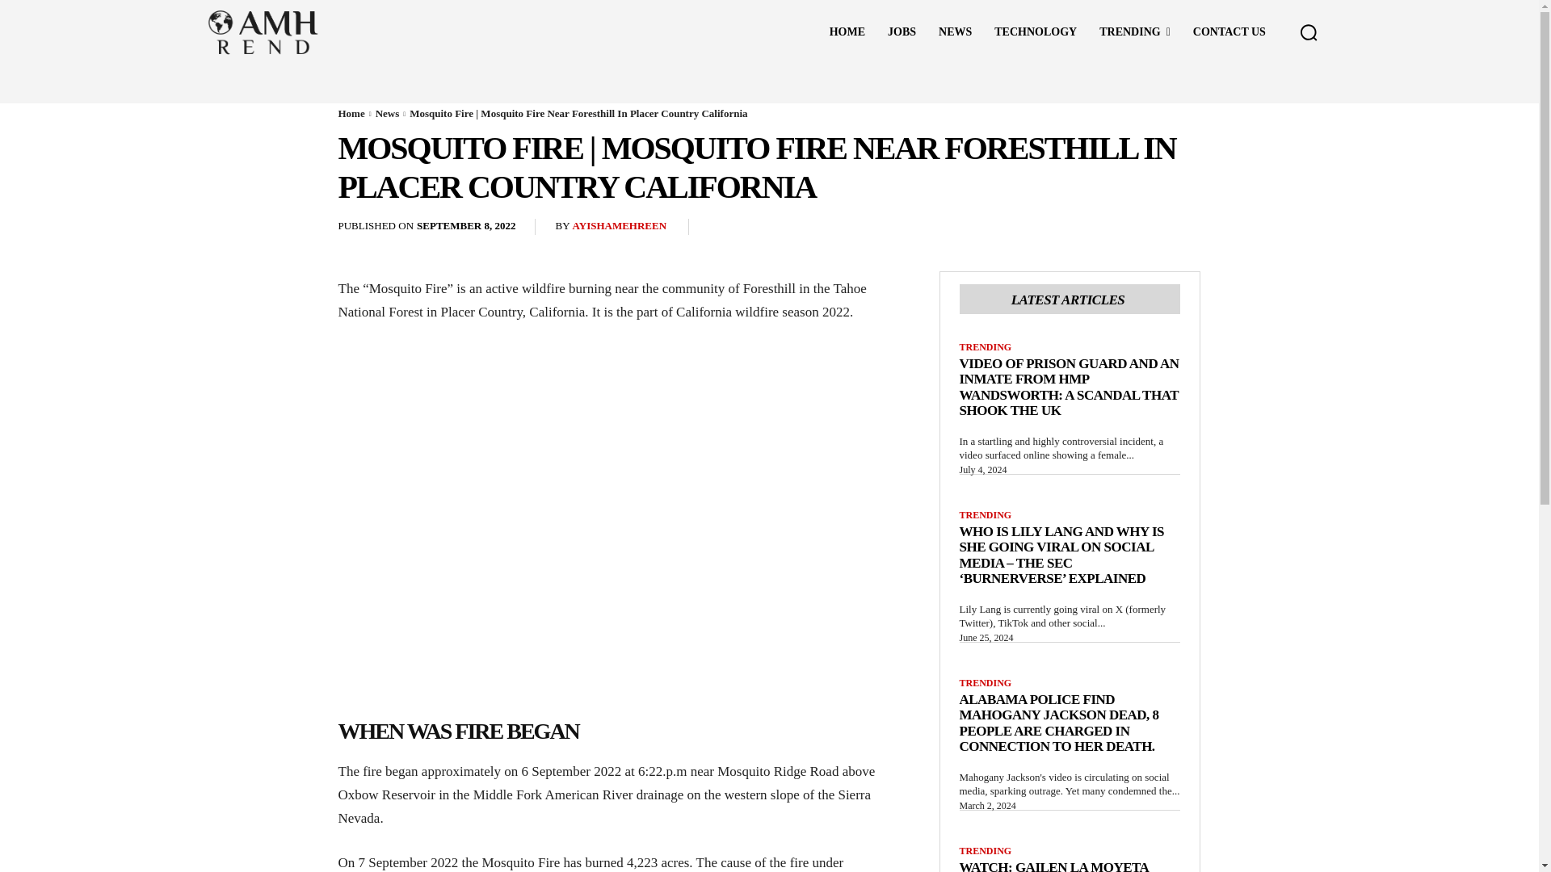 This screenshot has width=1551, height=872. What do you see at coordinates (1061, 866) in the screenshot?
I see `WATCH: Gailen la Moyeta Video trending On Twitter` at bounding box center [1061, 866].